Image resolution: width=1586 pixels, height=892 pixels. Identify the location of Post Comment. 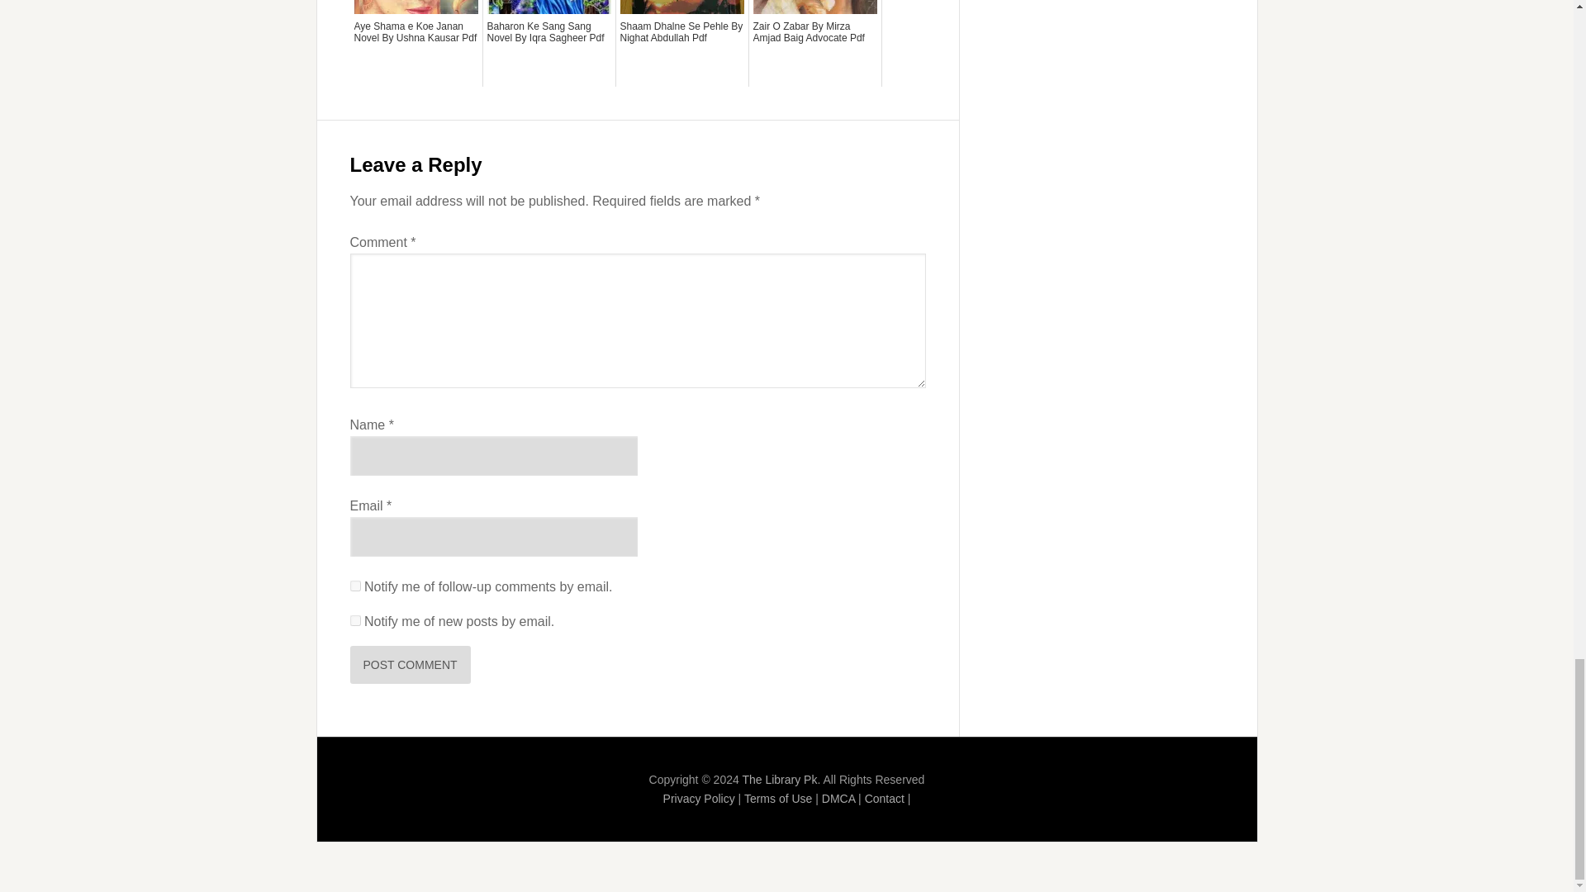
(411, 664).